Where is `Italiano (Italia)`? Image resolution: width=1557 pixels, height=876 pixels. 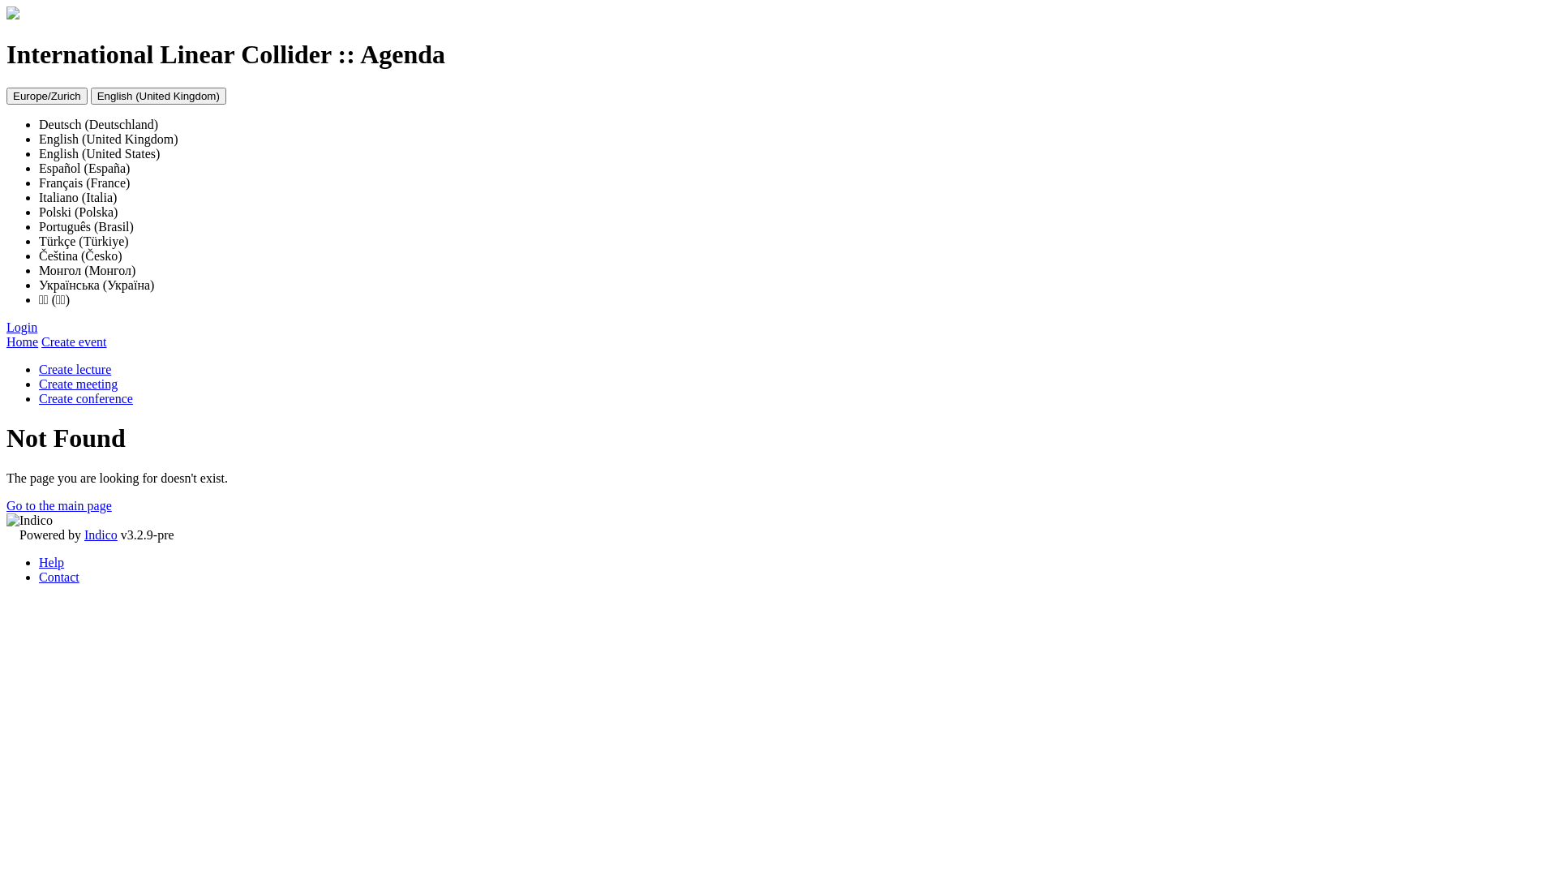
Italiano (Italia) is located at coordinates (78, 198).